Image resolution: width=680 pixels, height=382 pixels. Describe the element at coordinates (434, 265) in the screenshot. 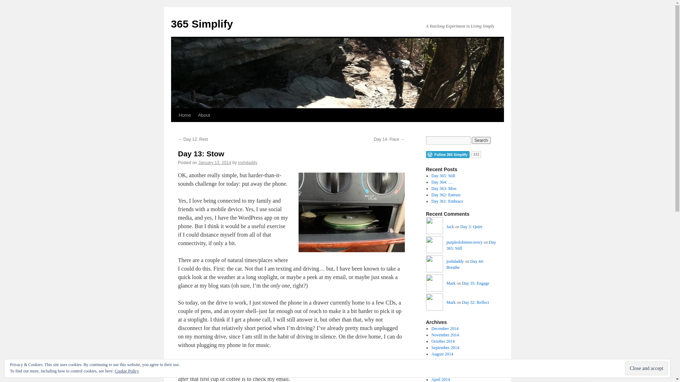

I see `joshdaddy` at that location.